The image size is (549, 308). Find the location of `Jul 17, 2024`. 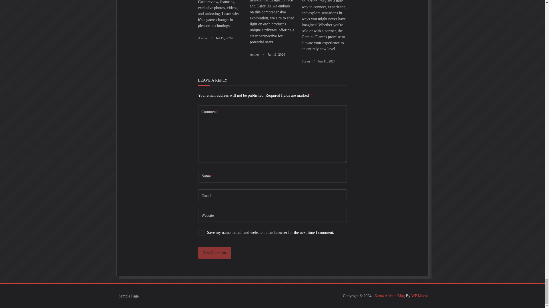

Jul 17, 2024 is located at coordinates (224, 38).